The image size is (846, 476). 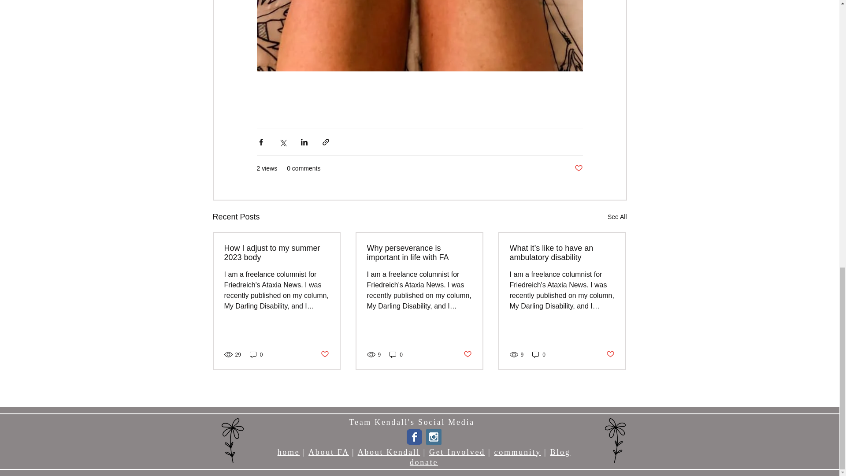 I want to click on Post not marked as liked, so click(x=468, y=354).